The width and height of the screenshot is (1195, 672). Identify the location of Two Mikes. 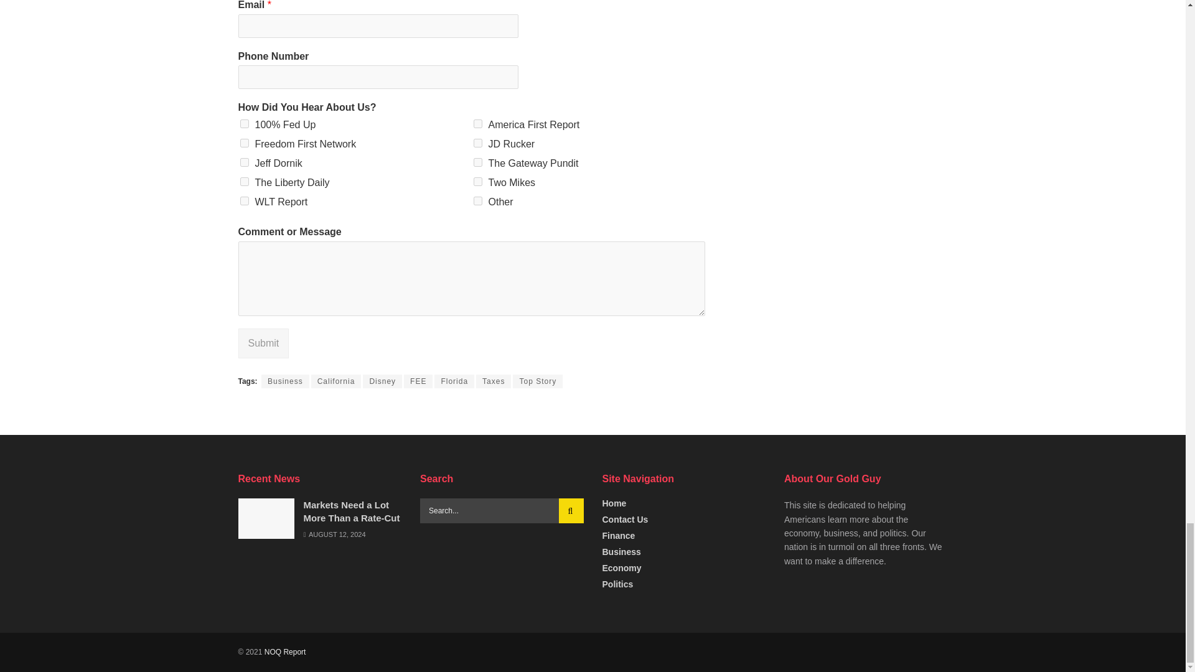
(477, 182).